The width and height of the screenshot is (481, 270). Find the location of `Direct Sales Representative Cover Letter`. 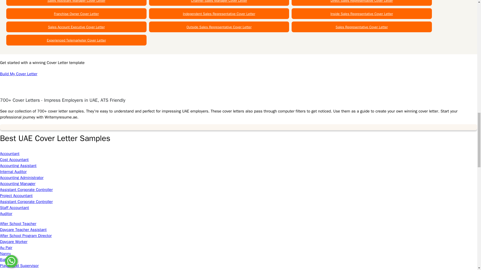

Direct Sales Representative Cover Letter is located at coordinates (362, 1).